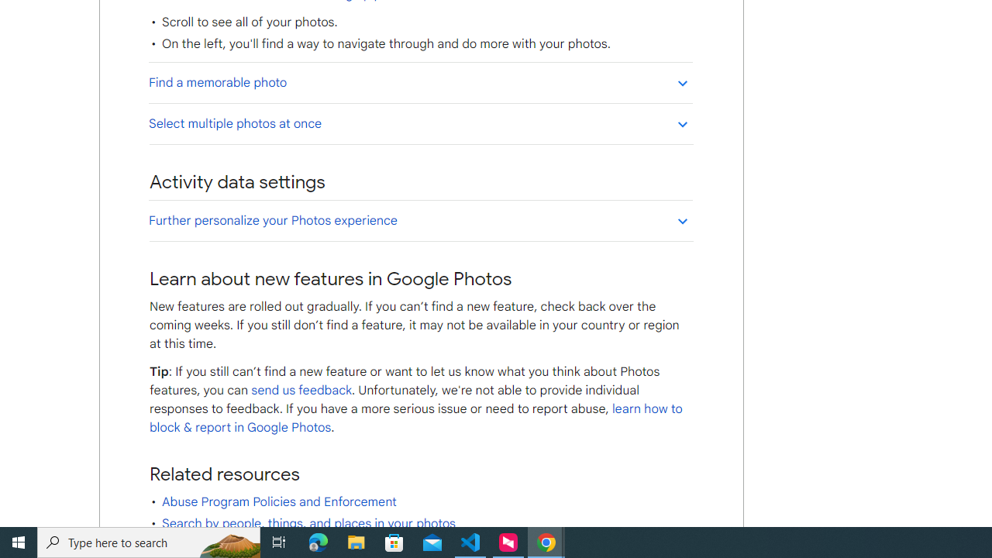 This screenshot has height=558, width=992. Describe the element at coordinates (301, 391) in the screenshot. I see `send us feedback` at that location.